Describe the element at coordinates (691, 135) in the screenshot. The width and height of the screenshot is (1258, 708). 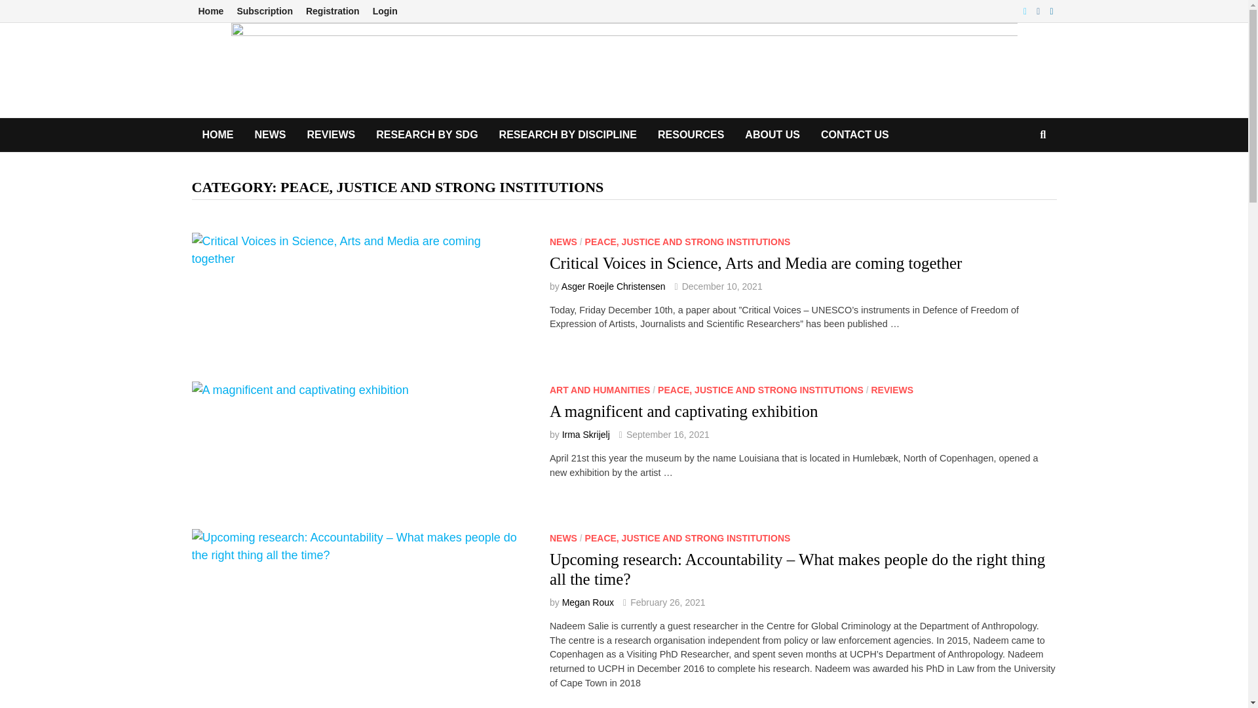
I see `RESOURCES` at that location.